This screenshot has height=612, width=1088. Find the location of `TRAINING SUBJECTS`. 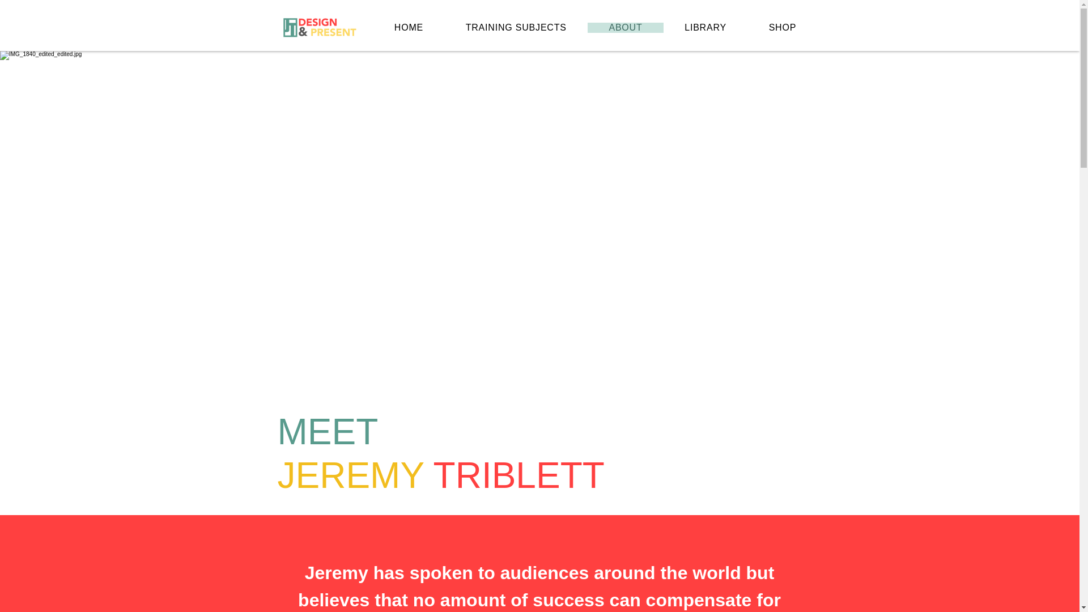

TRAINING SUBJECTS is located at coordinates (516, 27).